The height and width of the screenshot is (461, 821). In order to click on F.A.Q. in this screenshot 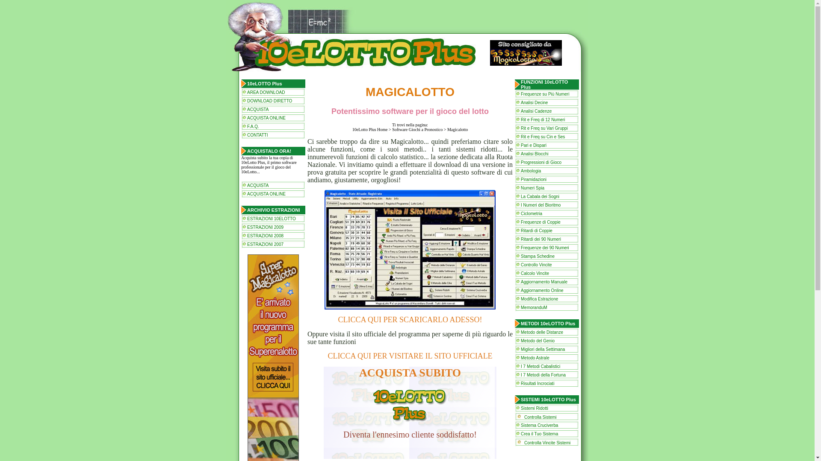, I will do `click(253, 126)`.